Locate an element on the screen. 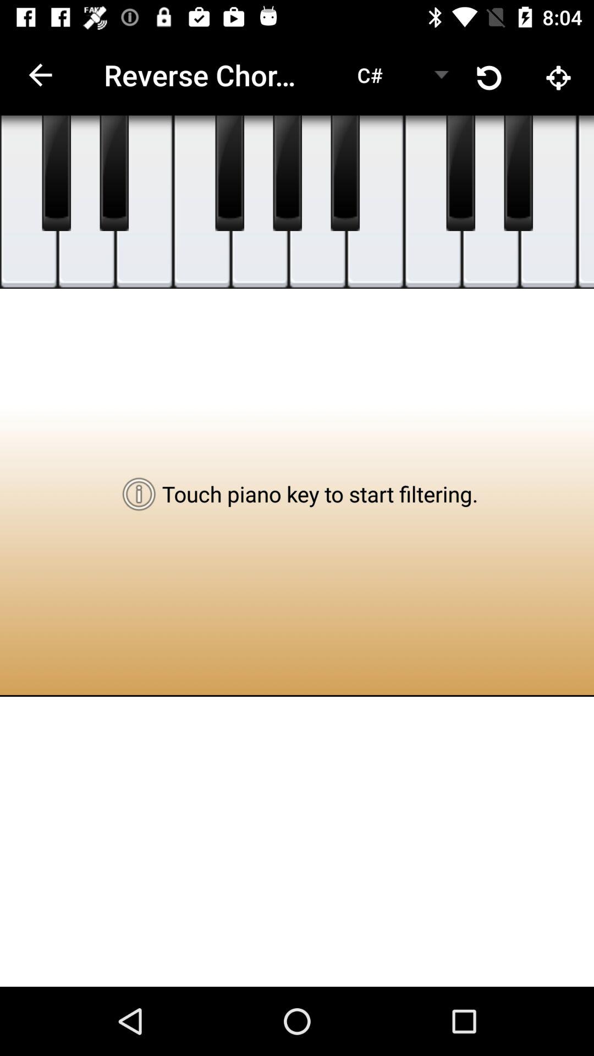  shows piano button is located at coordinates (114, 173).